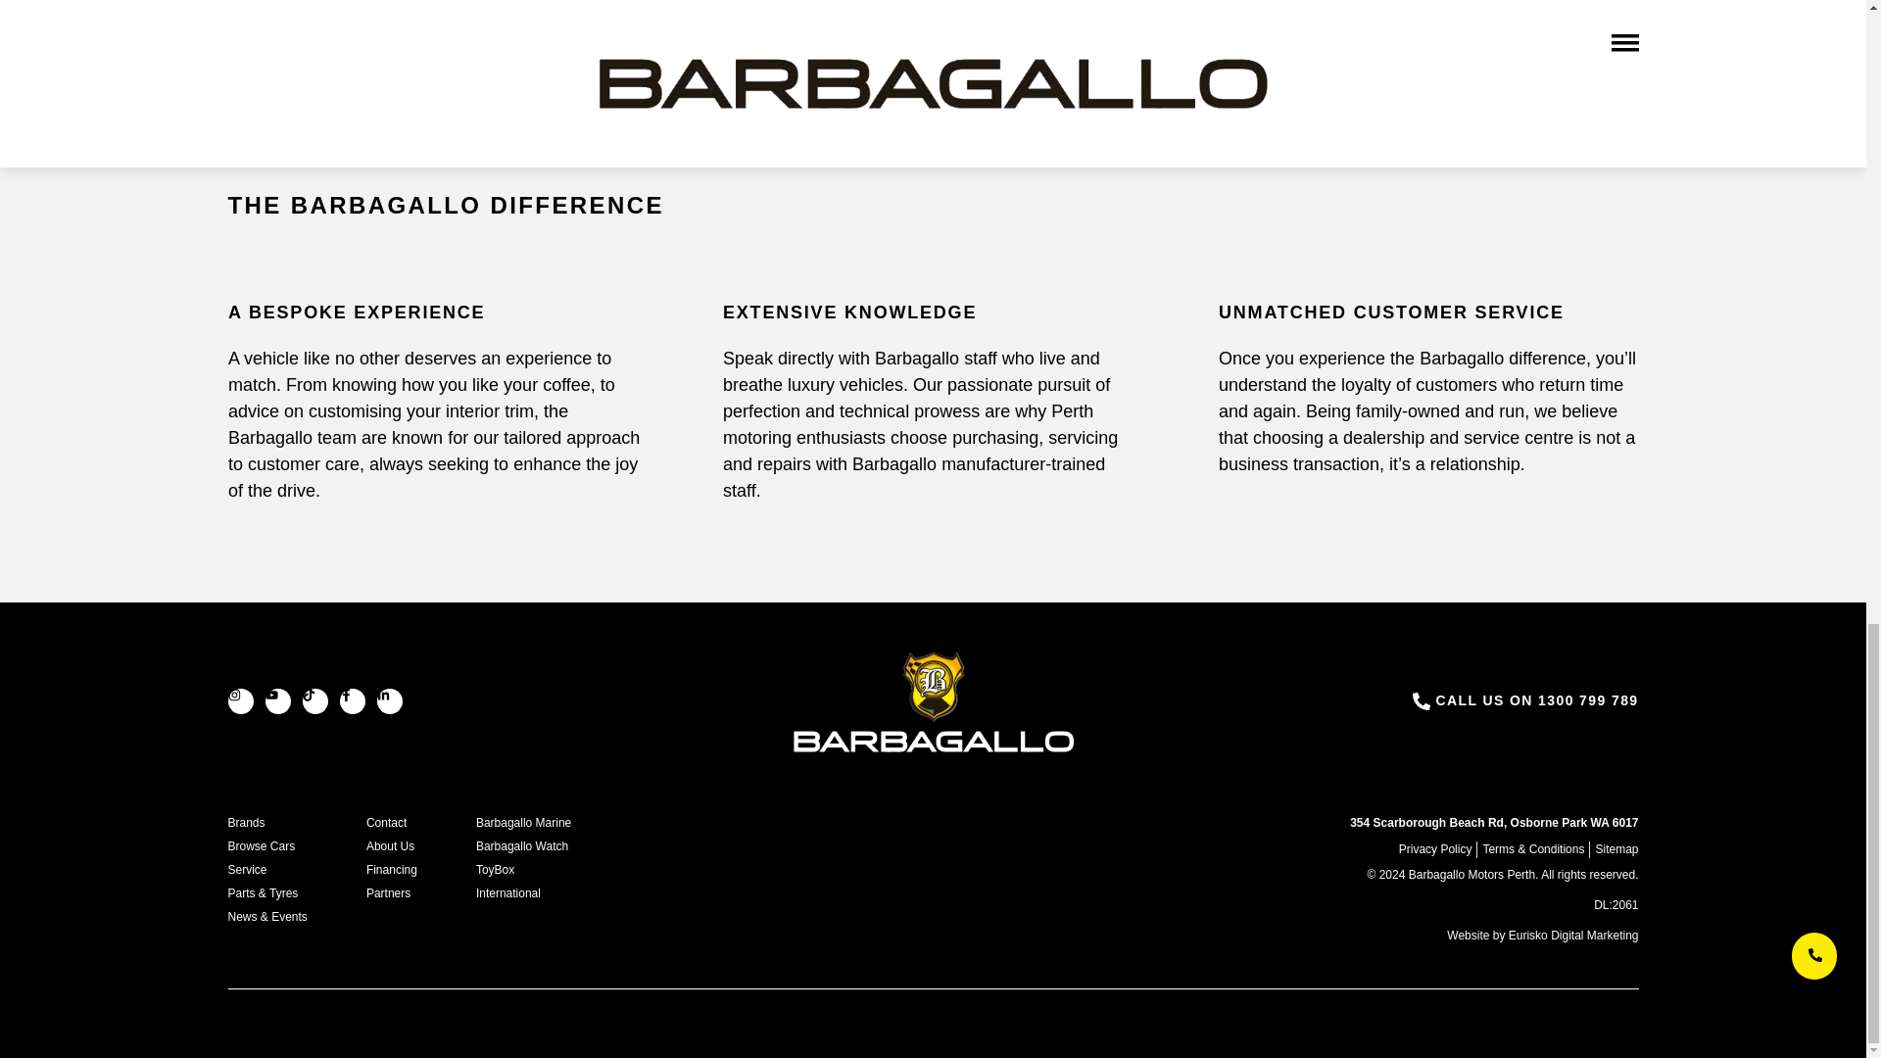 The height and width of the screenshot is (1058, 1881). Describe the element at coordinates (351, 701) in the screenshot. I see `Facebook-f` at that location.